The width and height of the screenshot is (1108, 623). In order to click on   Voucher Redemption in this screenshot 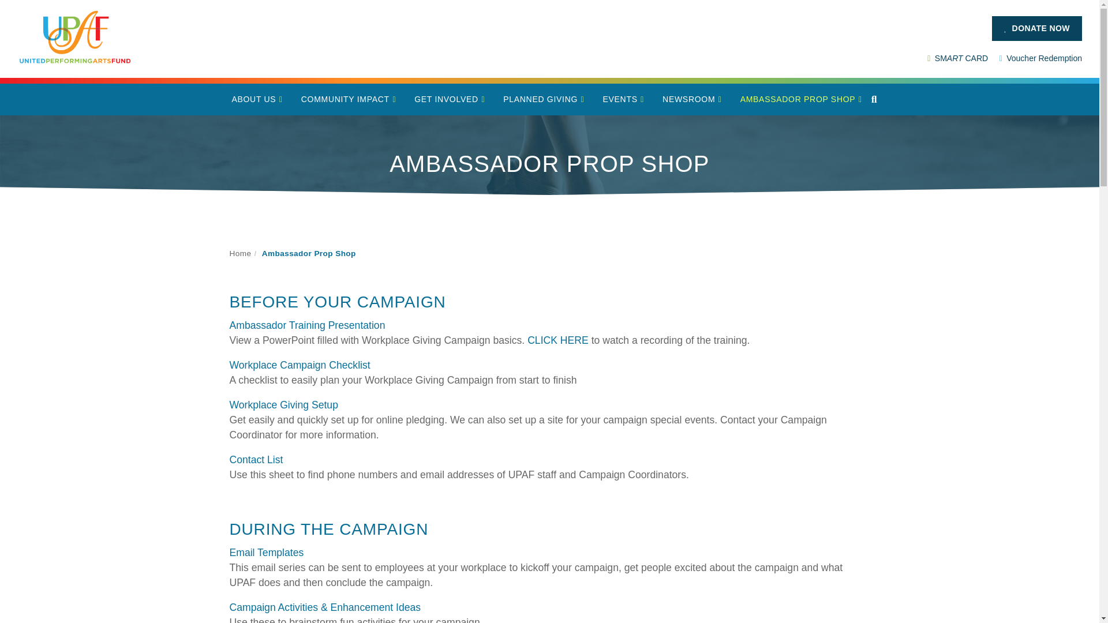, I will do `click(1040, 58)`.